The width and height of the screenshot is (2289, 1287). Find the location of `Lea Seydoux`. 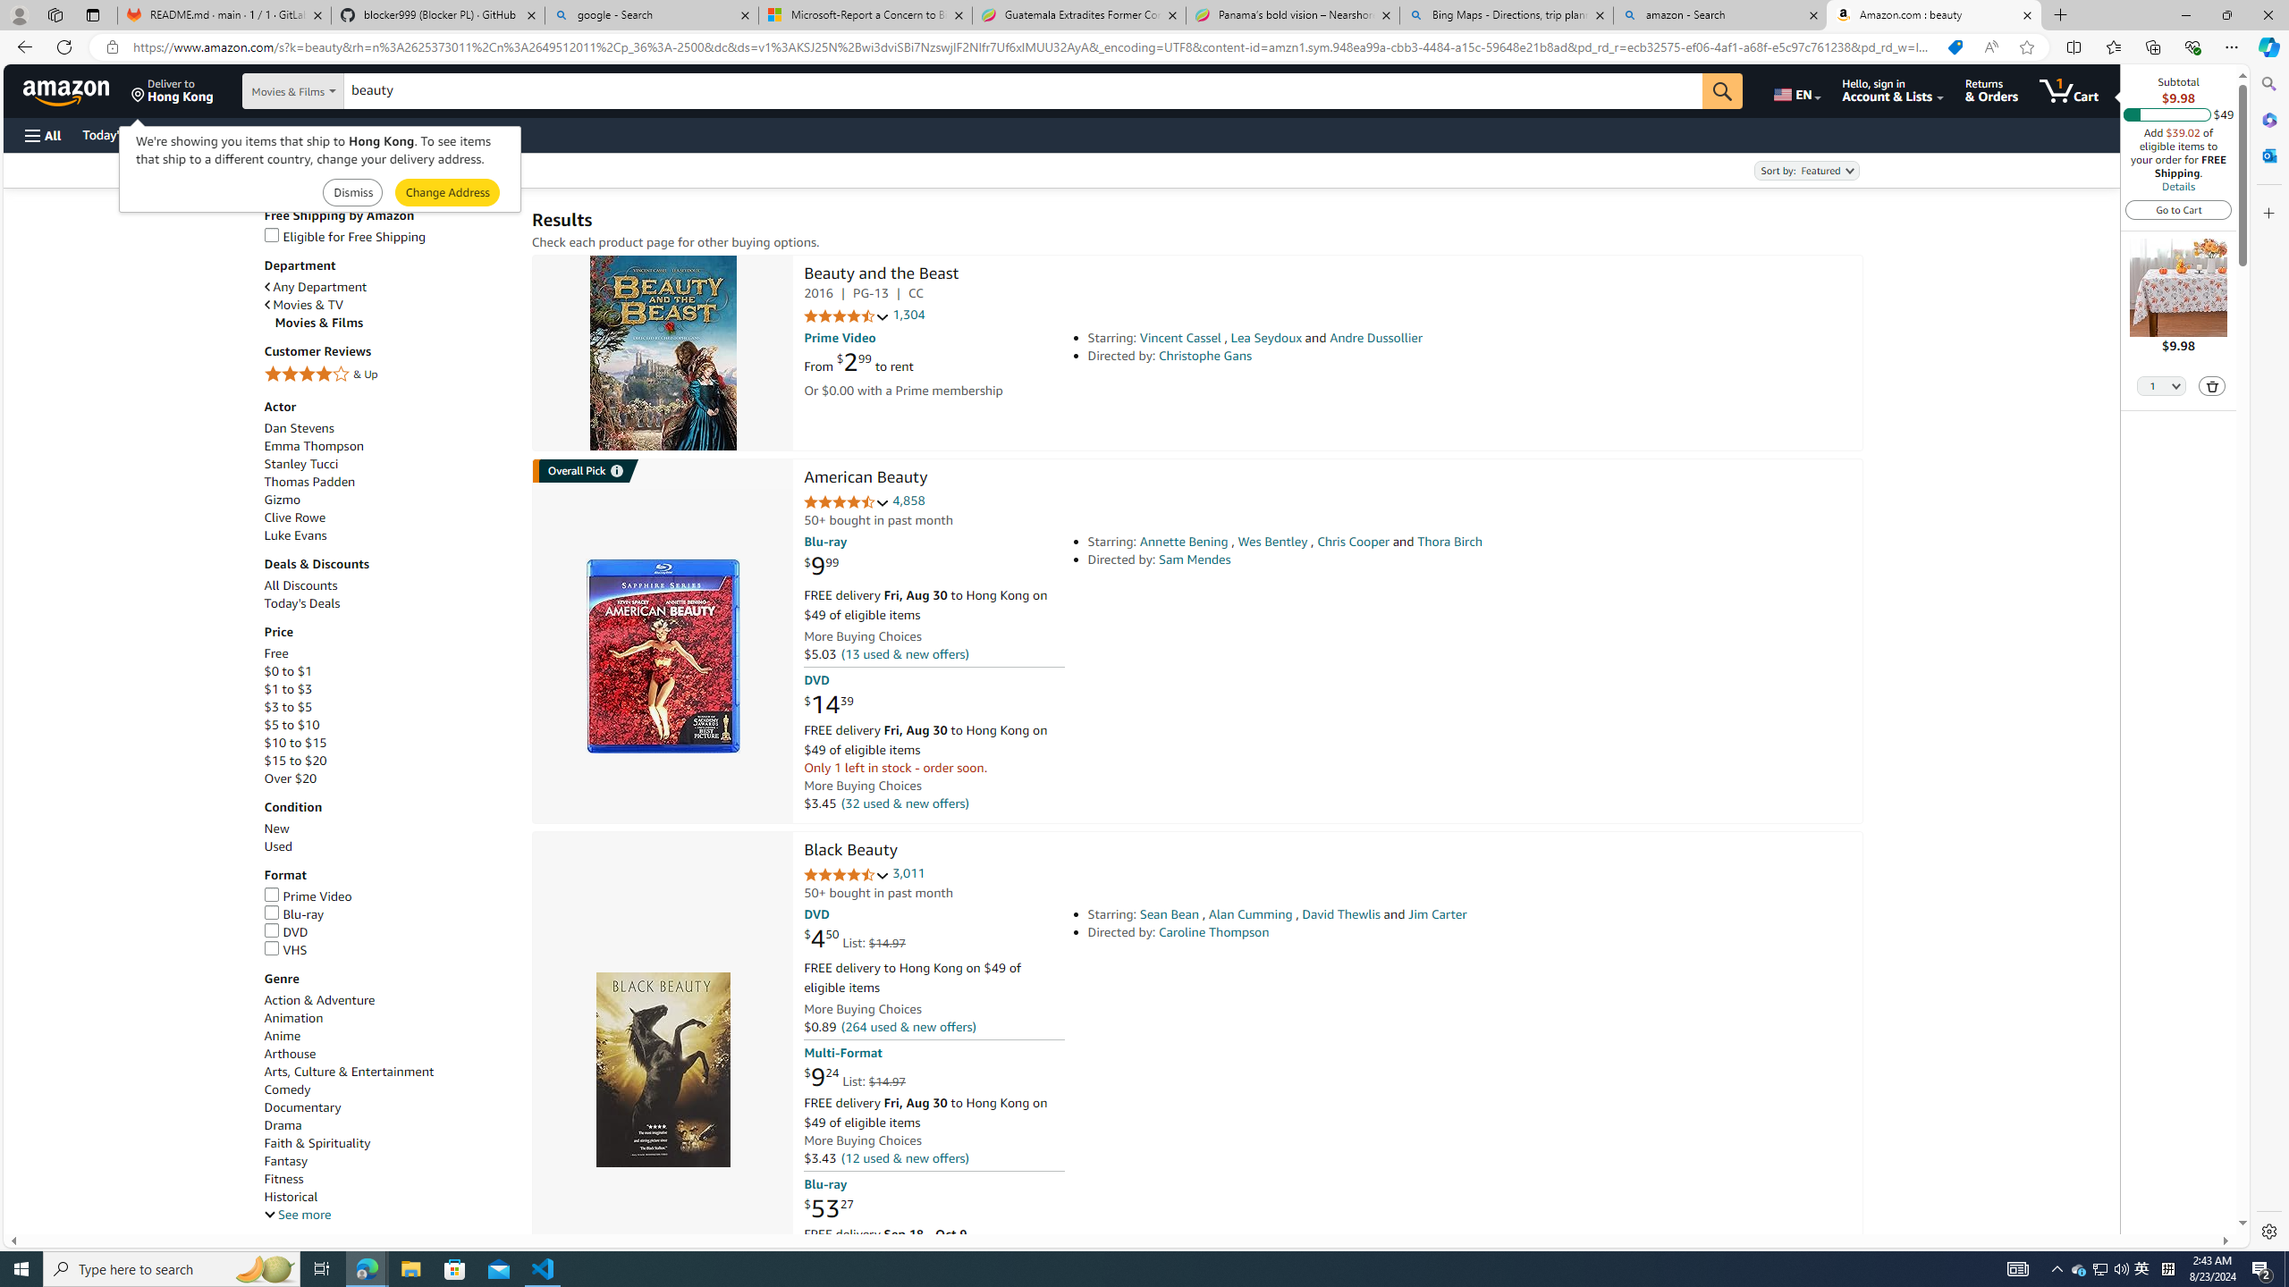

Lea Seydoux is located at coordinates (1266, 338).